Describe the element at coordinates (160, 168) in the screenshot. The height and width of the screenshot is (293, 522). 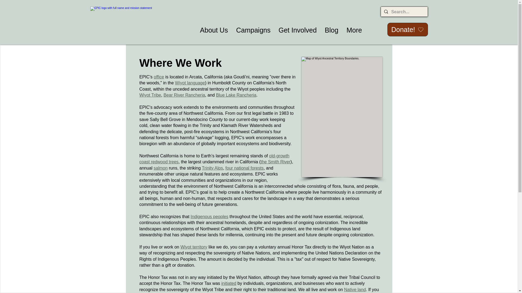
I see `salmon` at that location.